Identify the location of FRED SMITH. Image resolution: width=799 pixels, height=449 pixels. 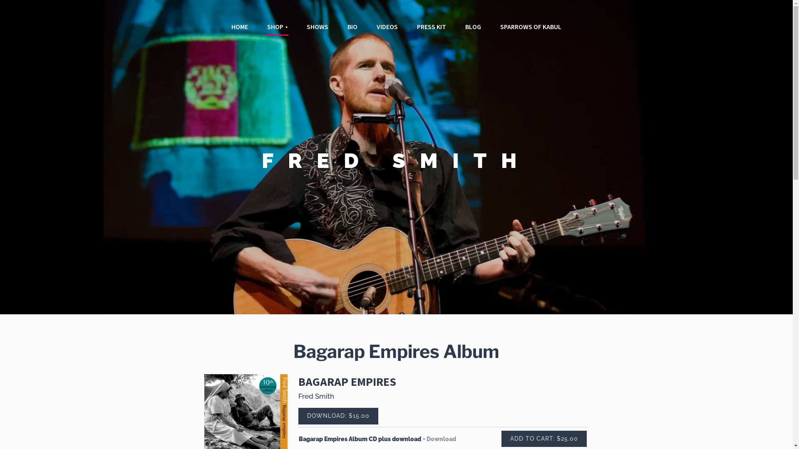
(396, 164).